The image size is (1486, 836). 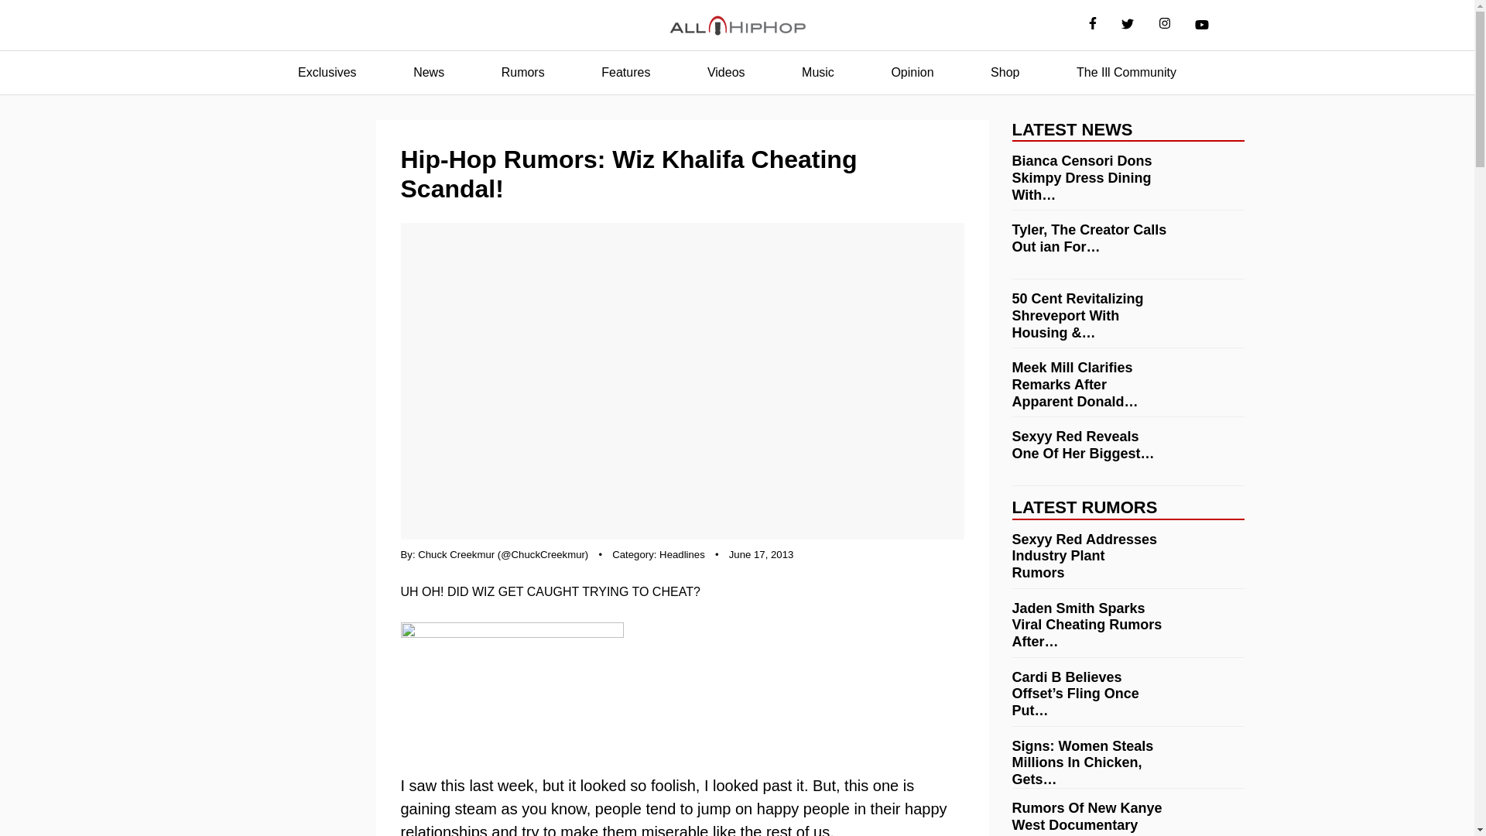 I want to click on Videos, so click(x=726, y=73).